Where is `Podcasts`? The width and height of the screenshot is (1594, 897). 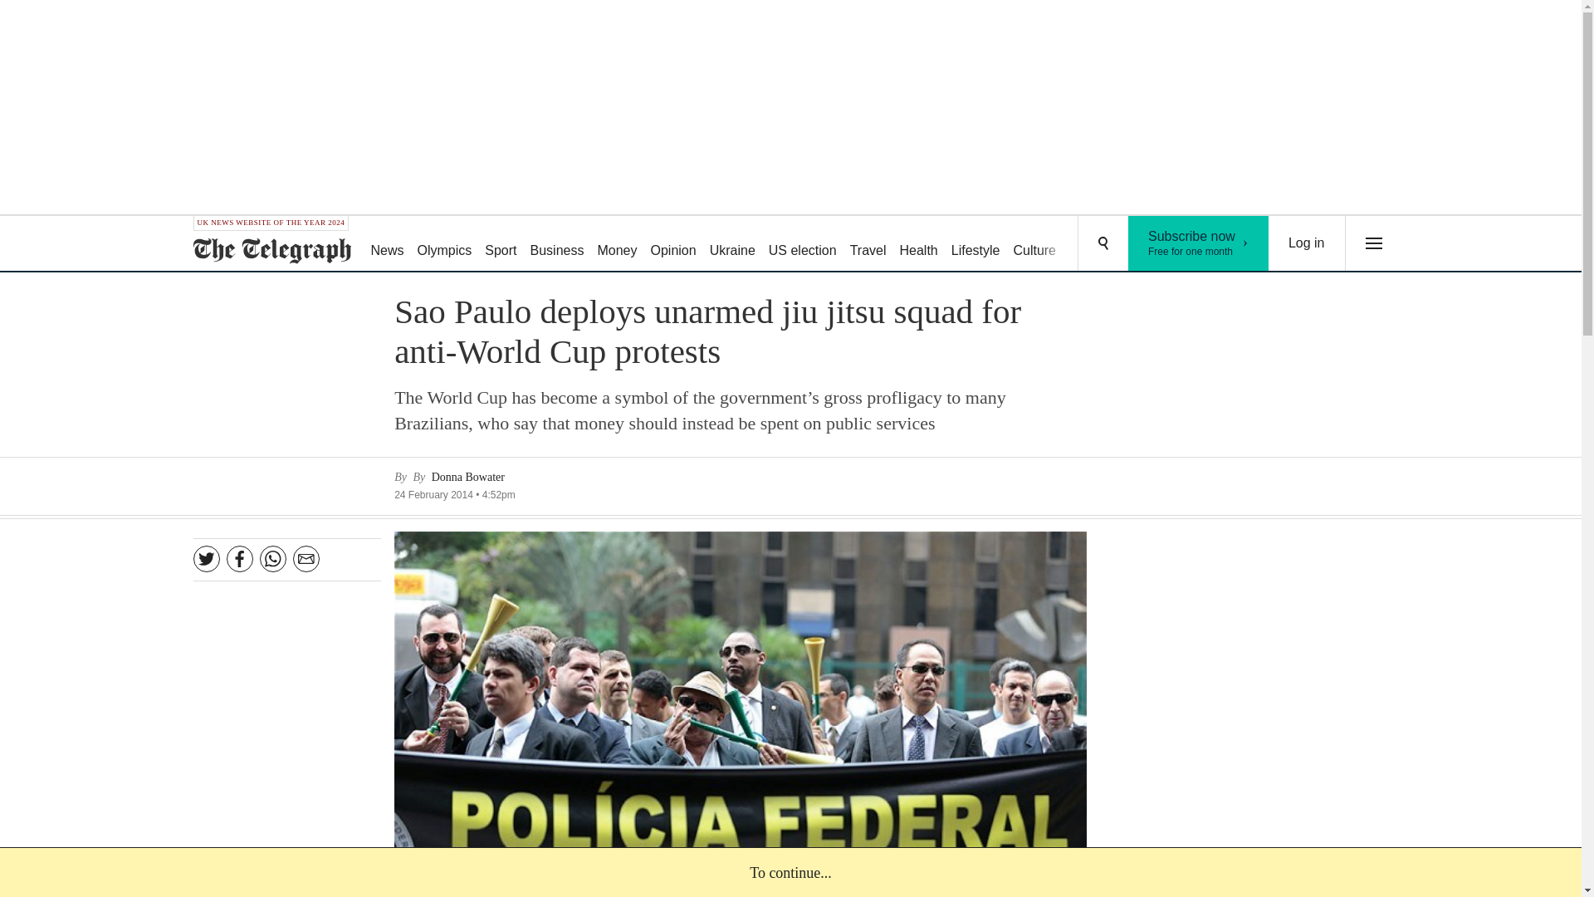
Podcasts is located at coordinates (1156, 244).